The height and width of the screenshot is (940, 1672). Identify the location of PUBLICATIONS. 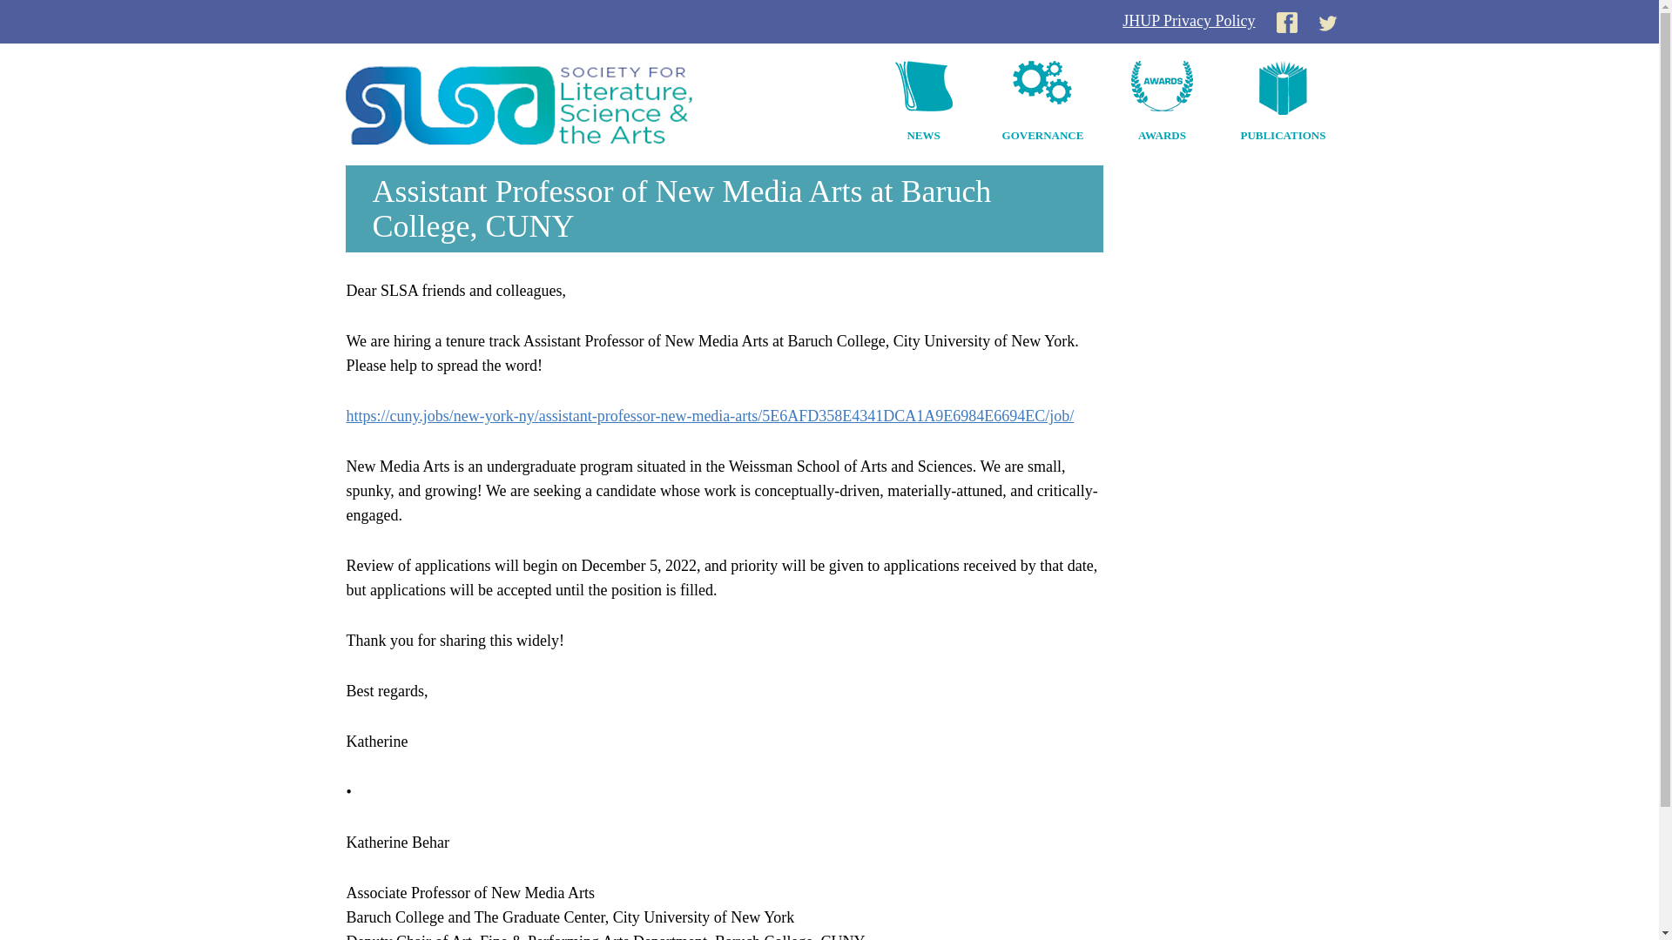
(1283, 104).